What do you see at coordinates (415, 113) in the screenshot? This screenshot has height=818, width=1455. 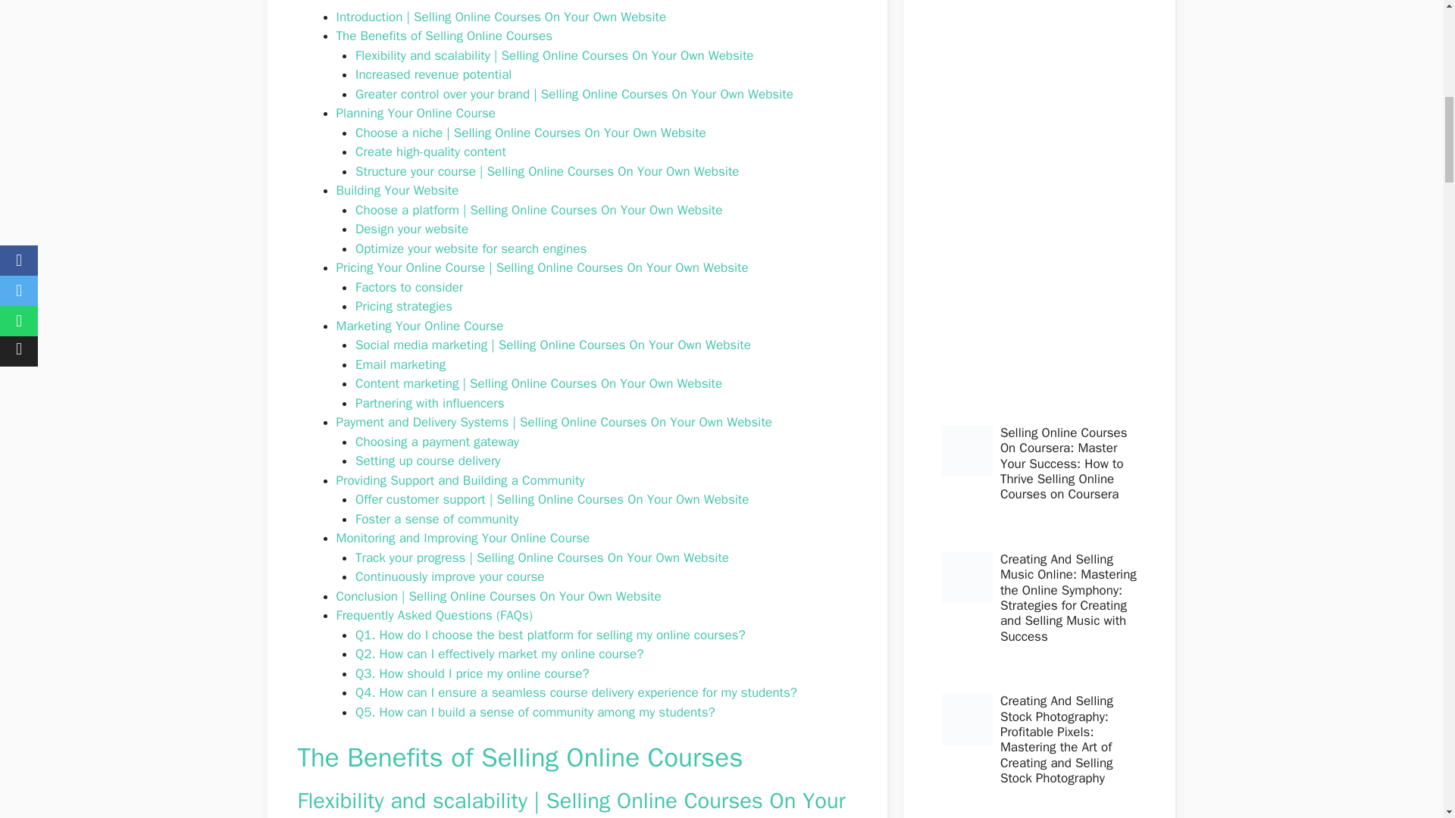 I see `Planning Your Online Course` at bounding box center [415, 113].